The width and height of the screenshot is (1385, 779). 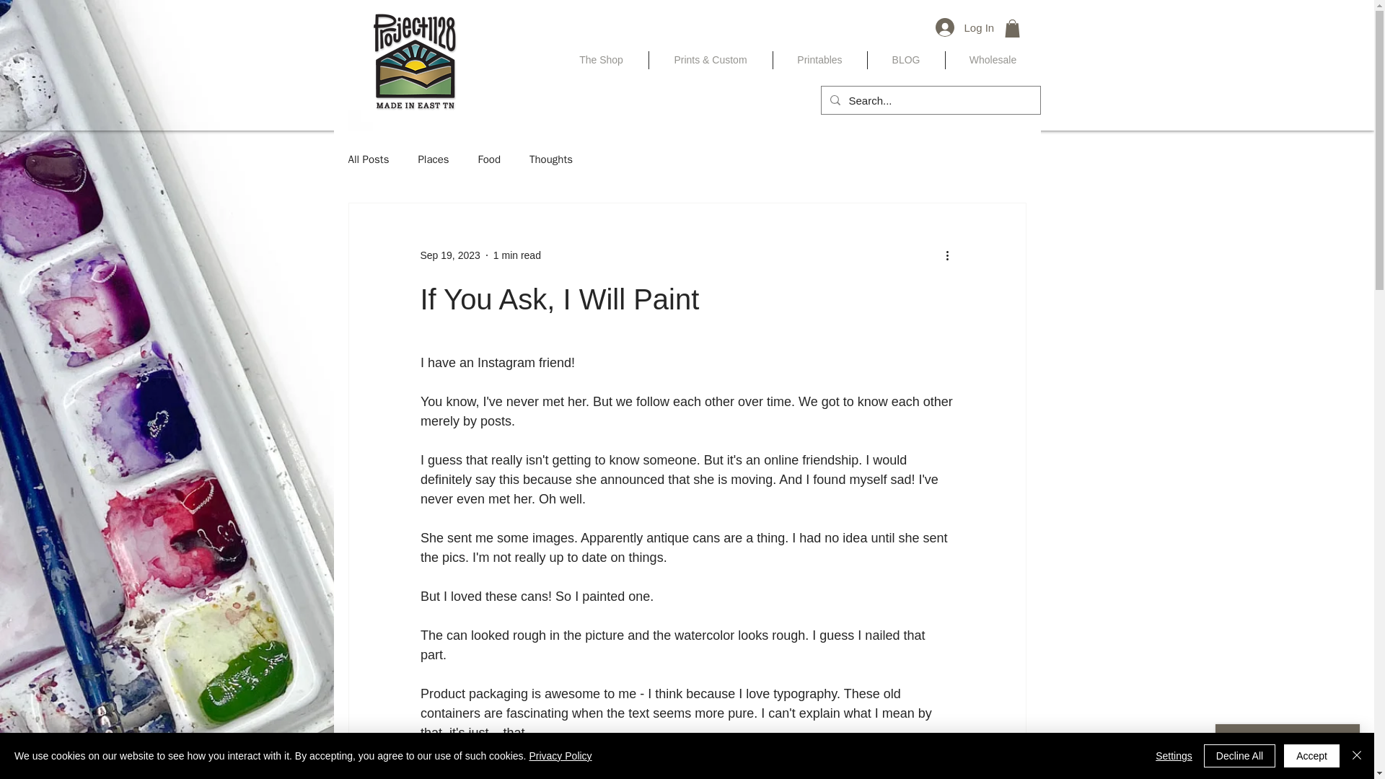 What do you see at coordinates (489, 159) in the screenshot?
I see `Food` at bounding box center [489, 159].